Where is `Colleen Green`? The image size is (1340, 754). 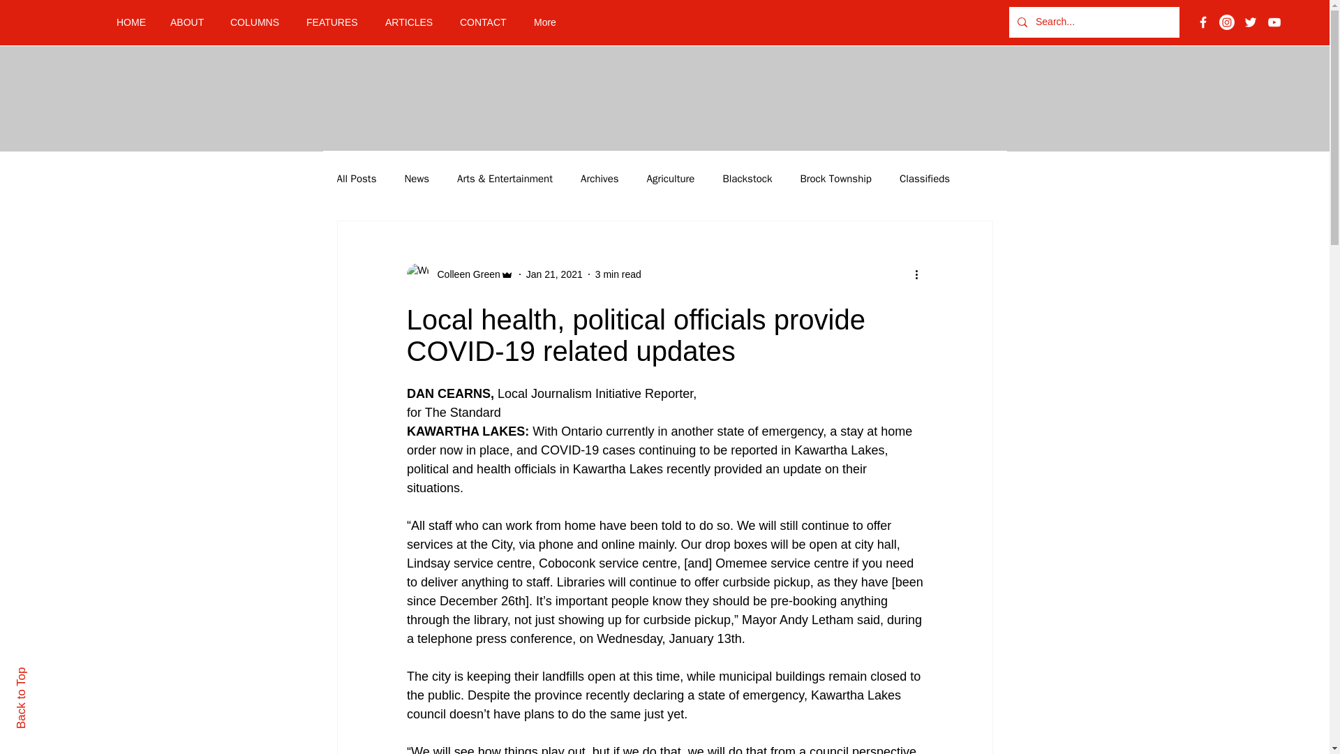 Colleen Green is located at coordinates (464, 274).